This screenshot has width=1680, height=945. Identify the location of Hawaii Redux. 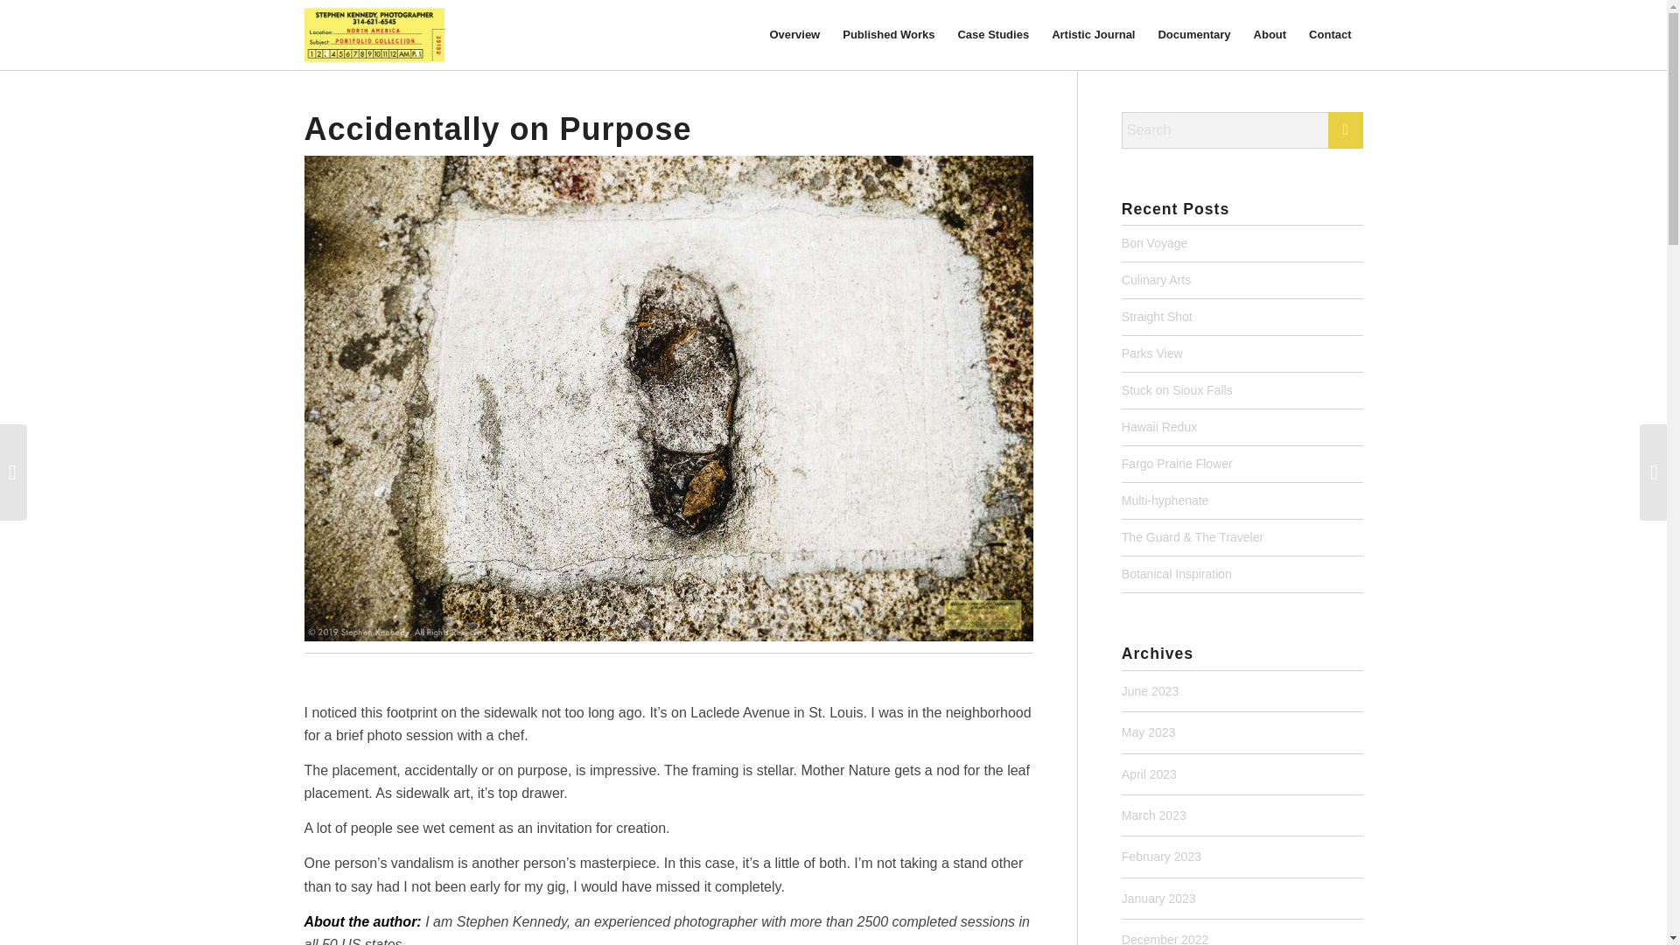
(1158, 426).